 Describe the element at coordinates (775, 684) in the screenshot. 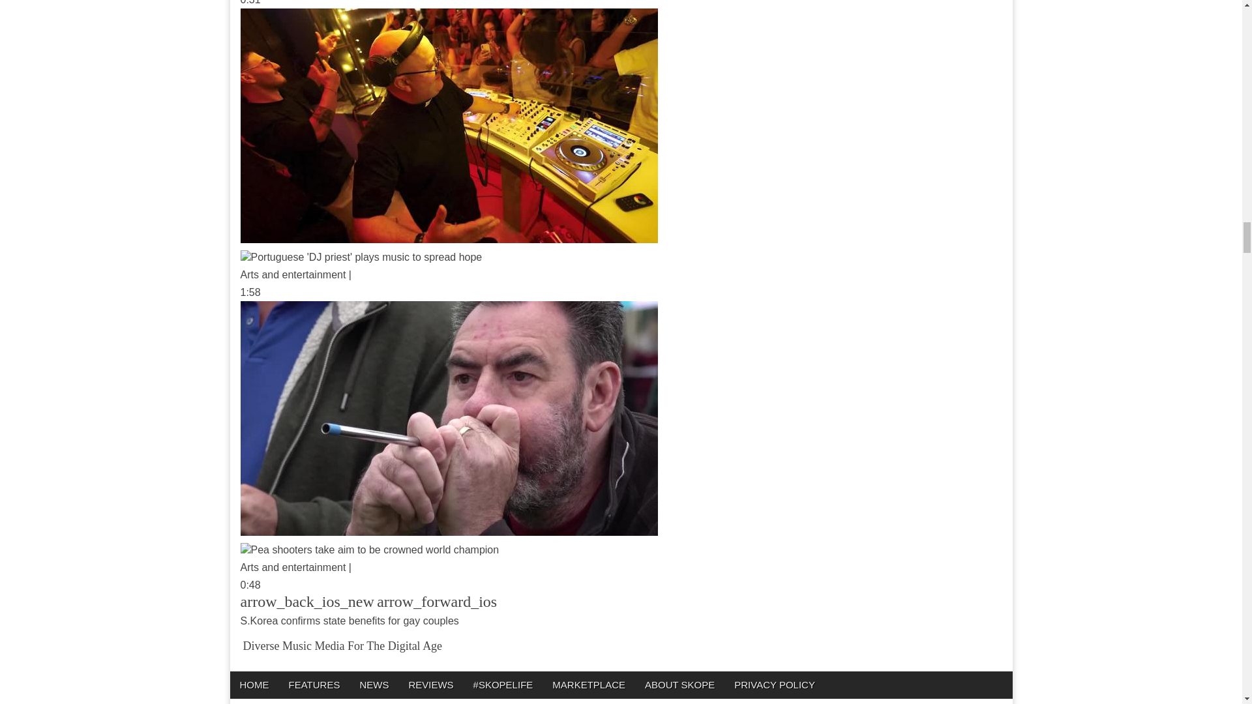

I see `PRIVACY POLICY` at that location.